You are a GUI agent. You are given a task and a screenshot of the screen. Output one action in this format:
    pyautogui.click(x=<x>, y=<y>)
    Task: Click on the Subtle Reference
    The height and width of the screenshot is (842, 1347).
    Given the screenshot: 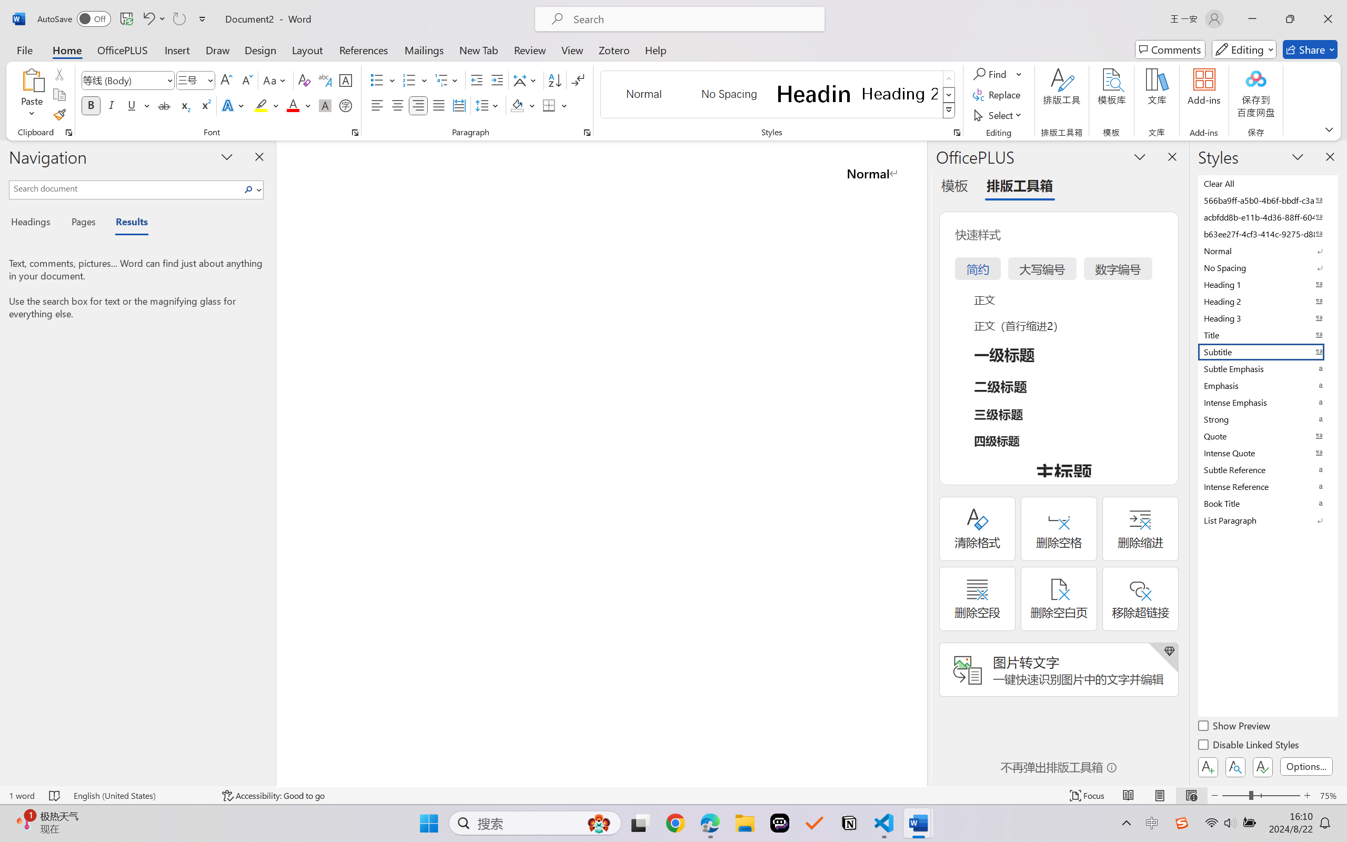 What is the action you would take?
    pyautogui.click(x=1267, y=469)
    